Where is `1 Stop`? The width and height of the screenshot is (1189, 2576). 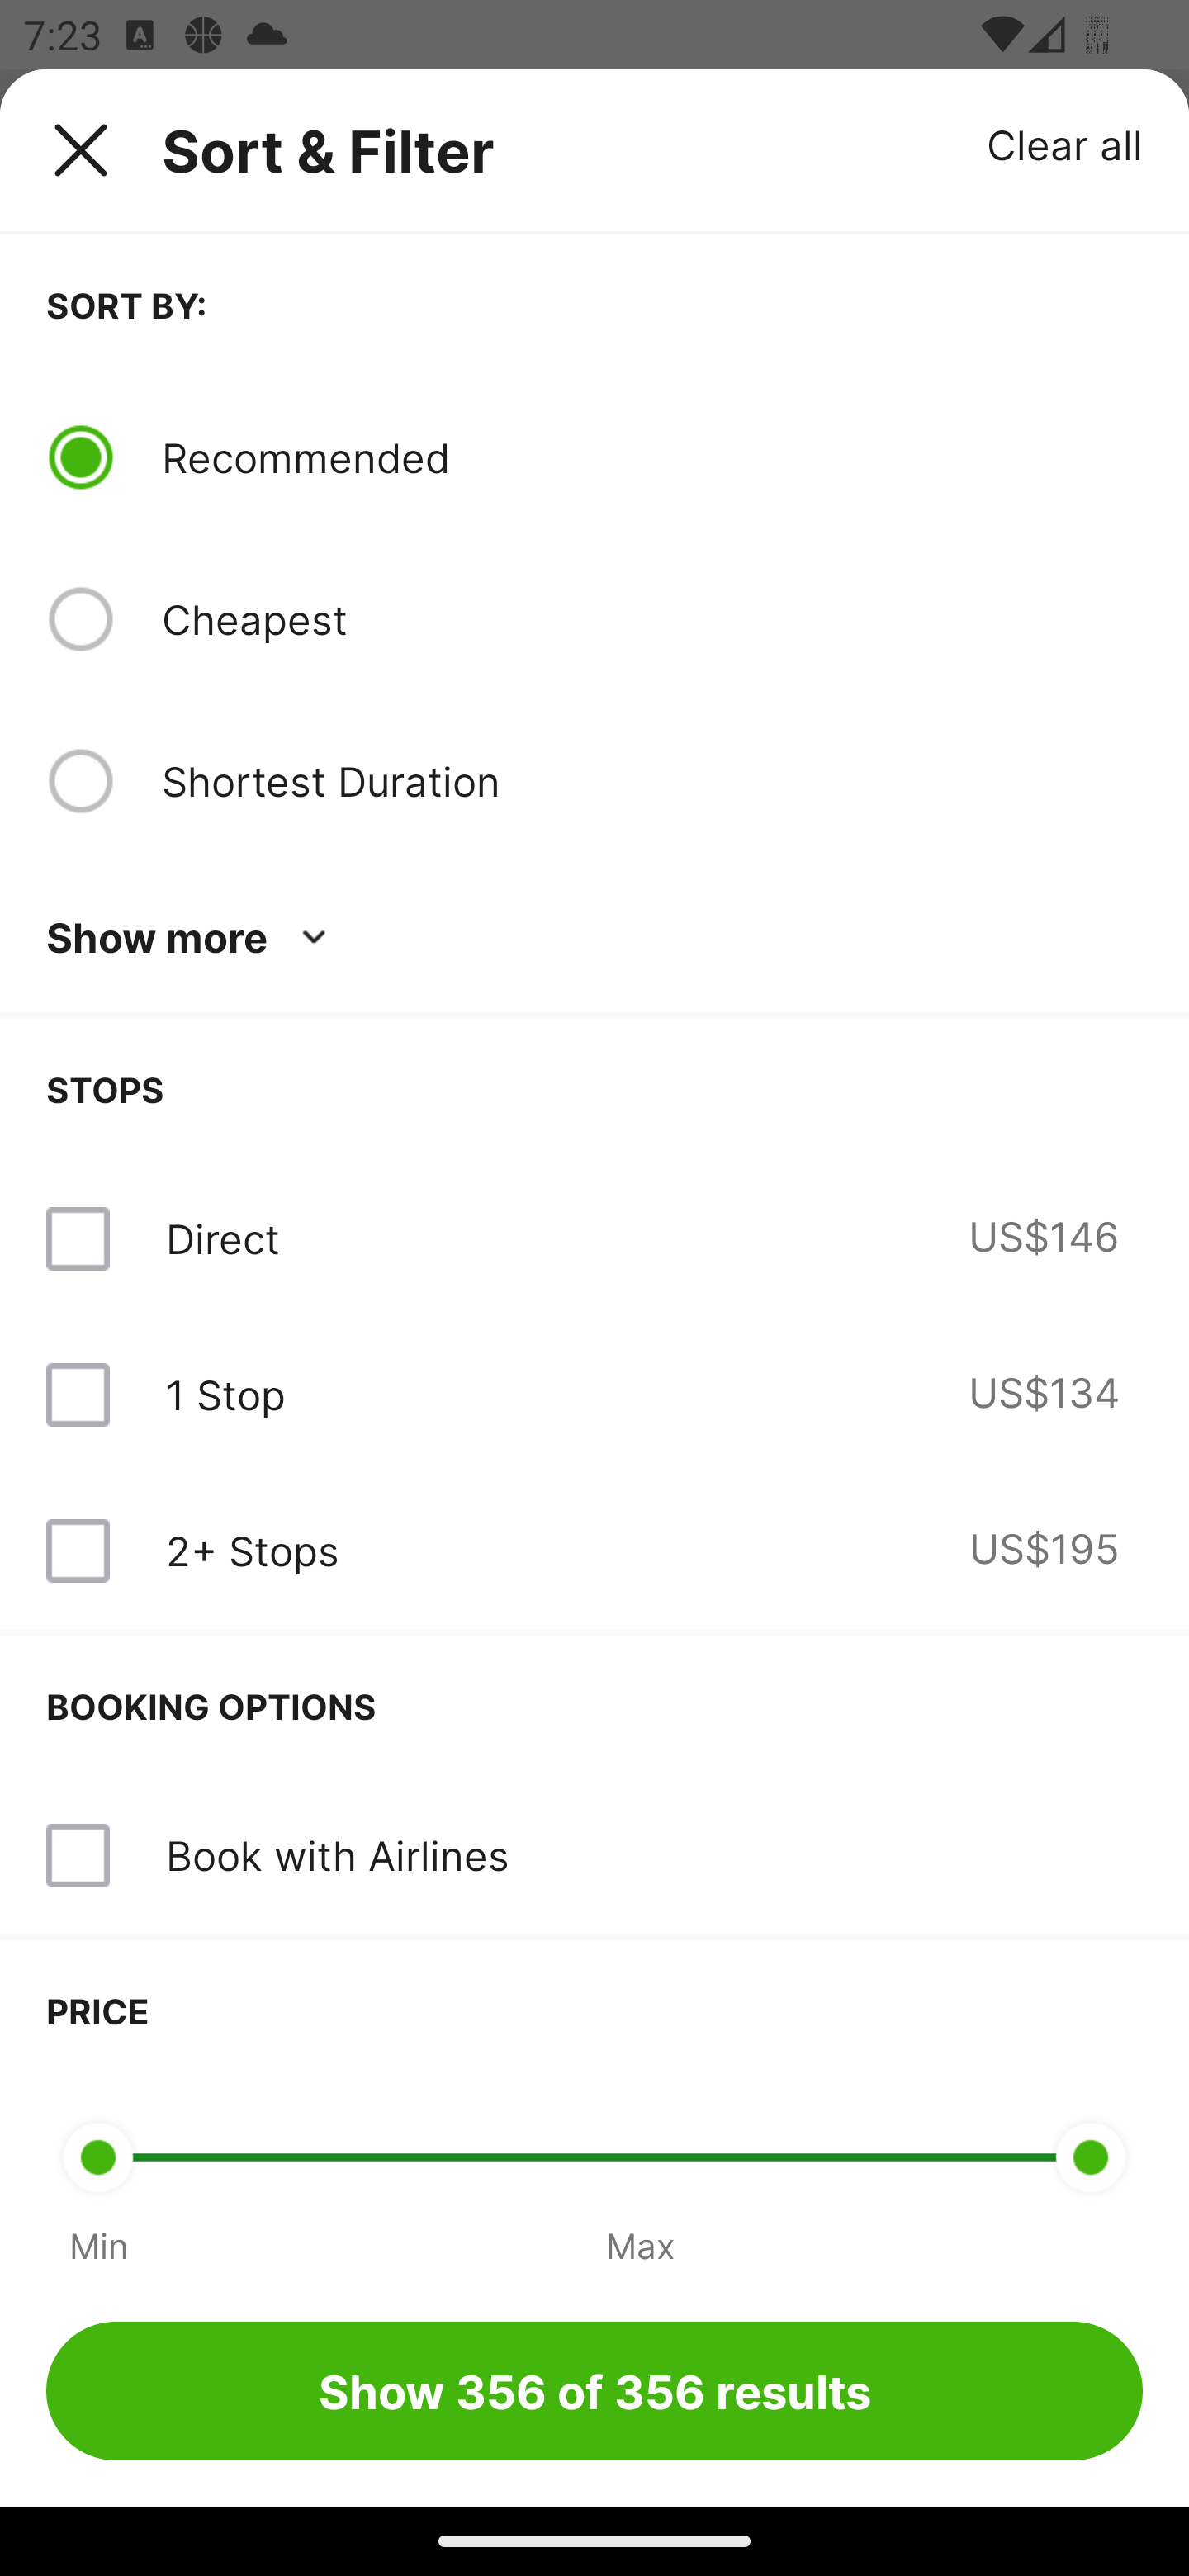 1 Stop is located at coordinates (225, 1395).